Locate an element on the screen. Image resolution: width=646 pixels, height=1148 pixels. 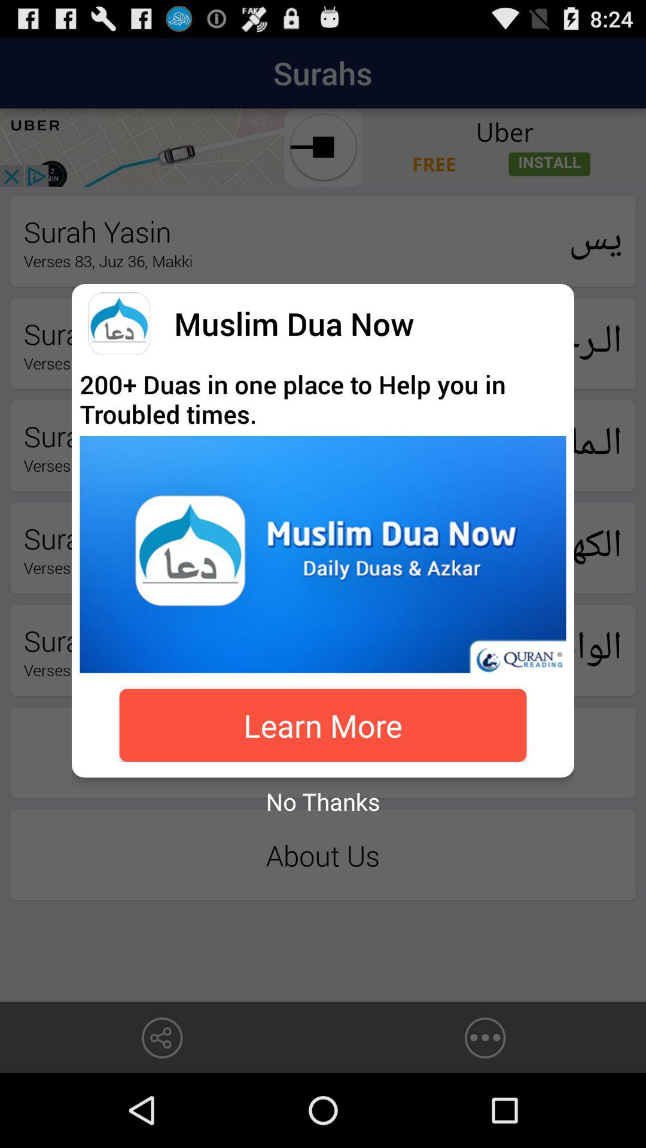
launch the app below learn more is located at coordinates (323, 801).